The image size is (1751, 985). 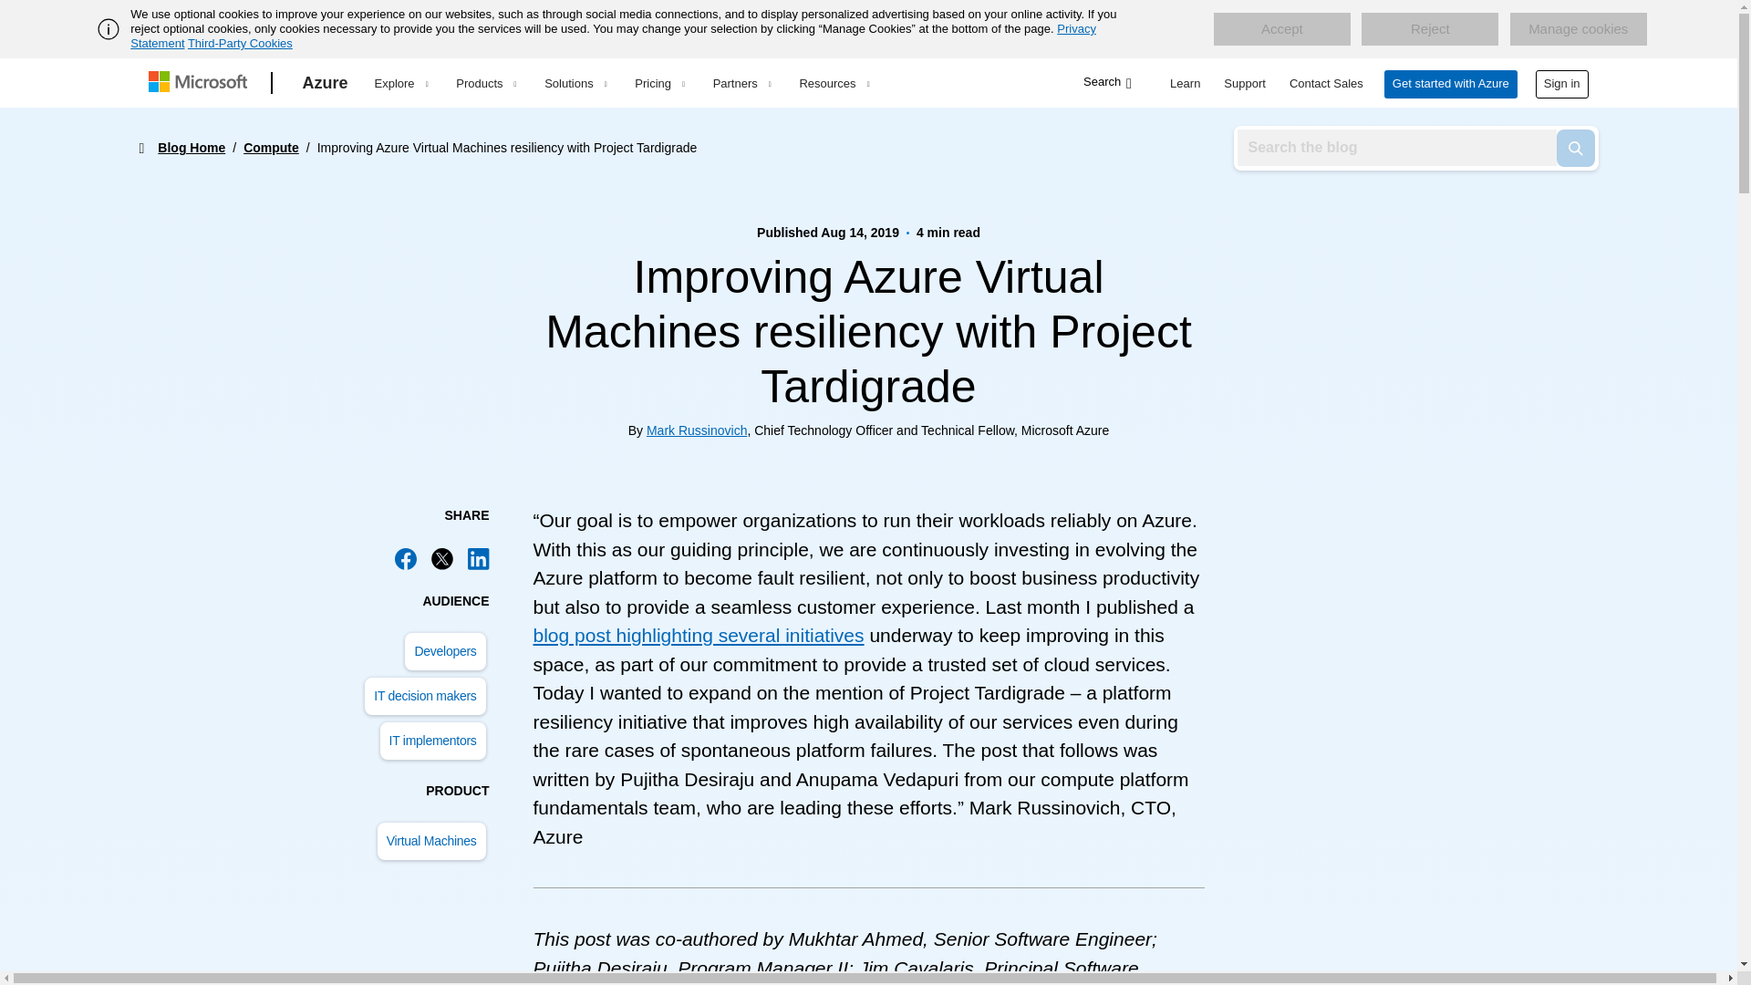 What do you see at coordinates (613, 36) in the screenshot?
I see `Privacy Statement` at bounding box center [613, 36].